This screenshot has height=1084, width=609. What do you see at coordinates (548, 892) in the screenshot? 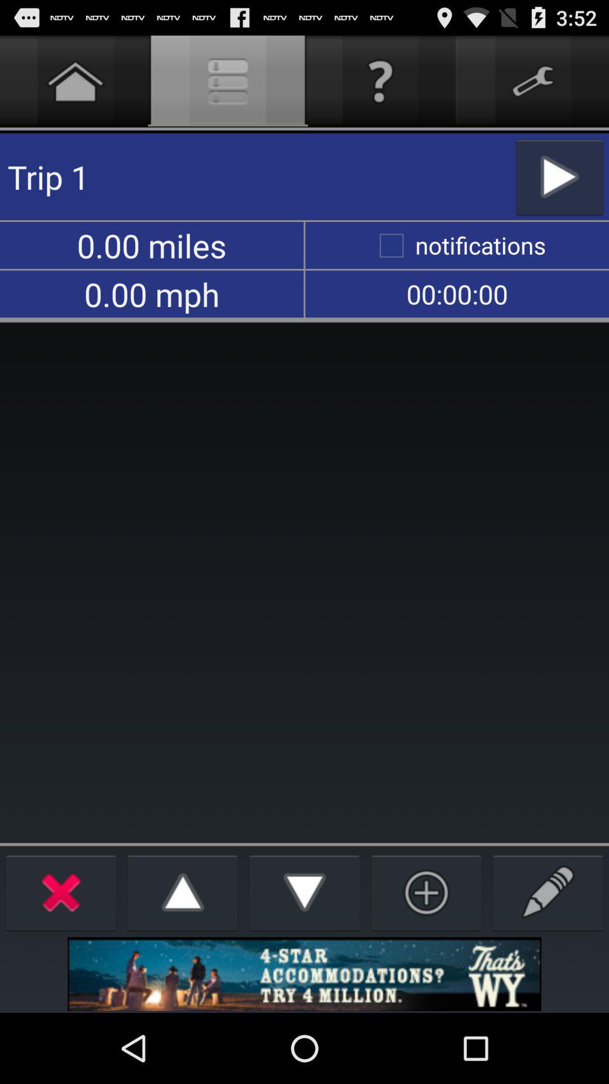
I see `open new document` at bounding box center [548, 892].